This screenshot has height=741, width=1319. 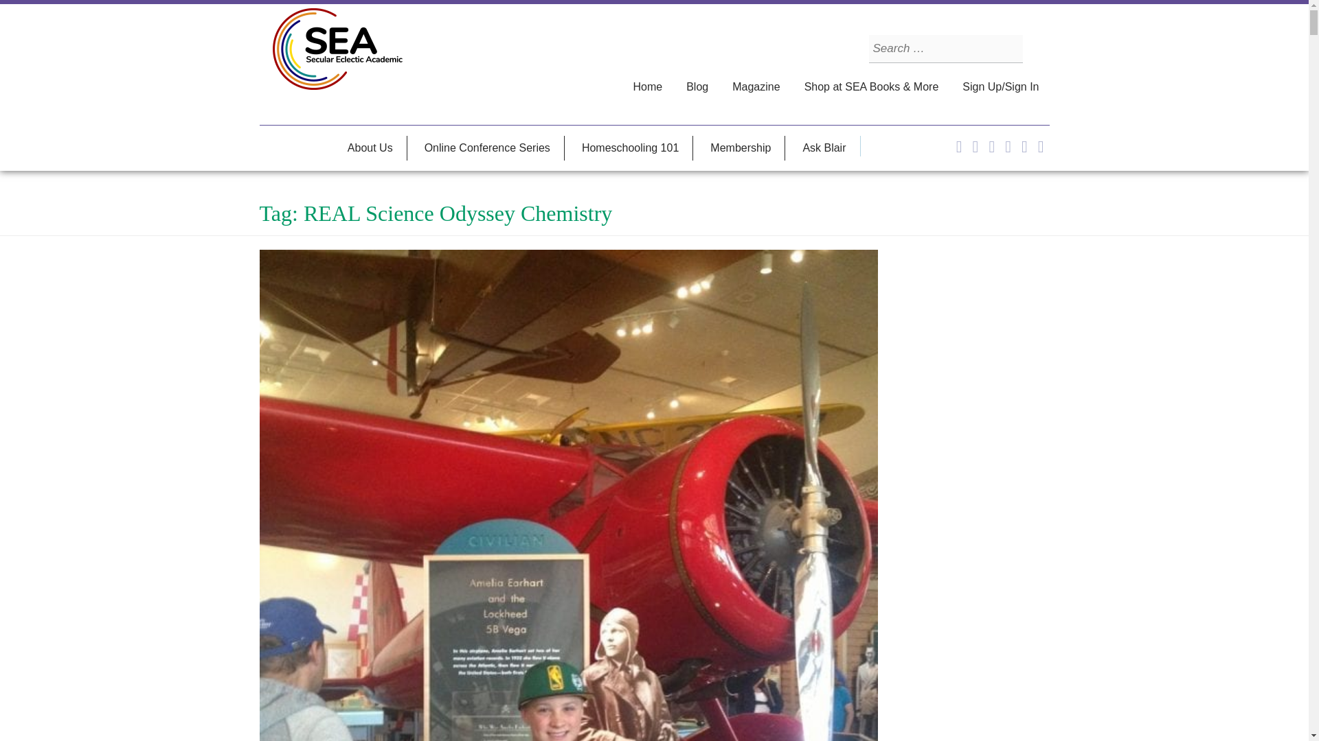 I want to click on Blog, so click(x=697, y=86).